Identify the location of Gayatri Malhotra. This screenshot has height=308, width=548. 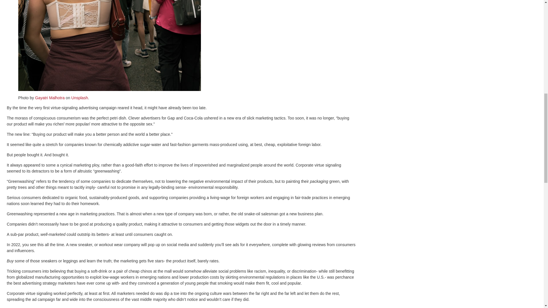
(50, 98).